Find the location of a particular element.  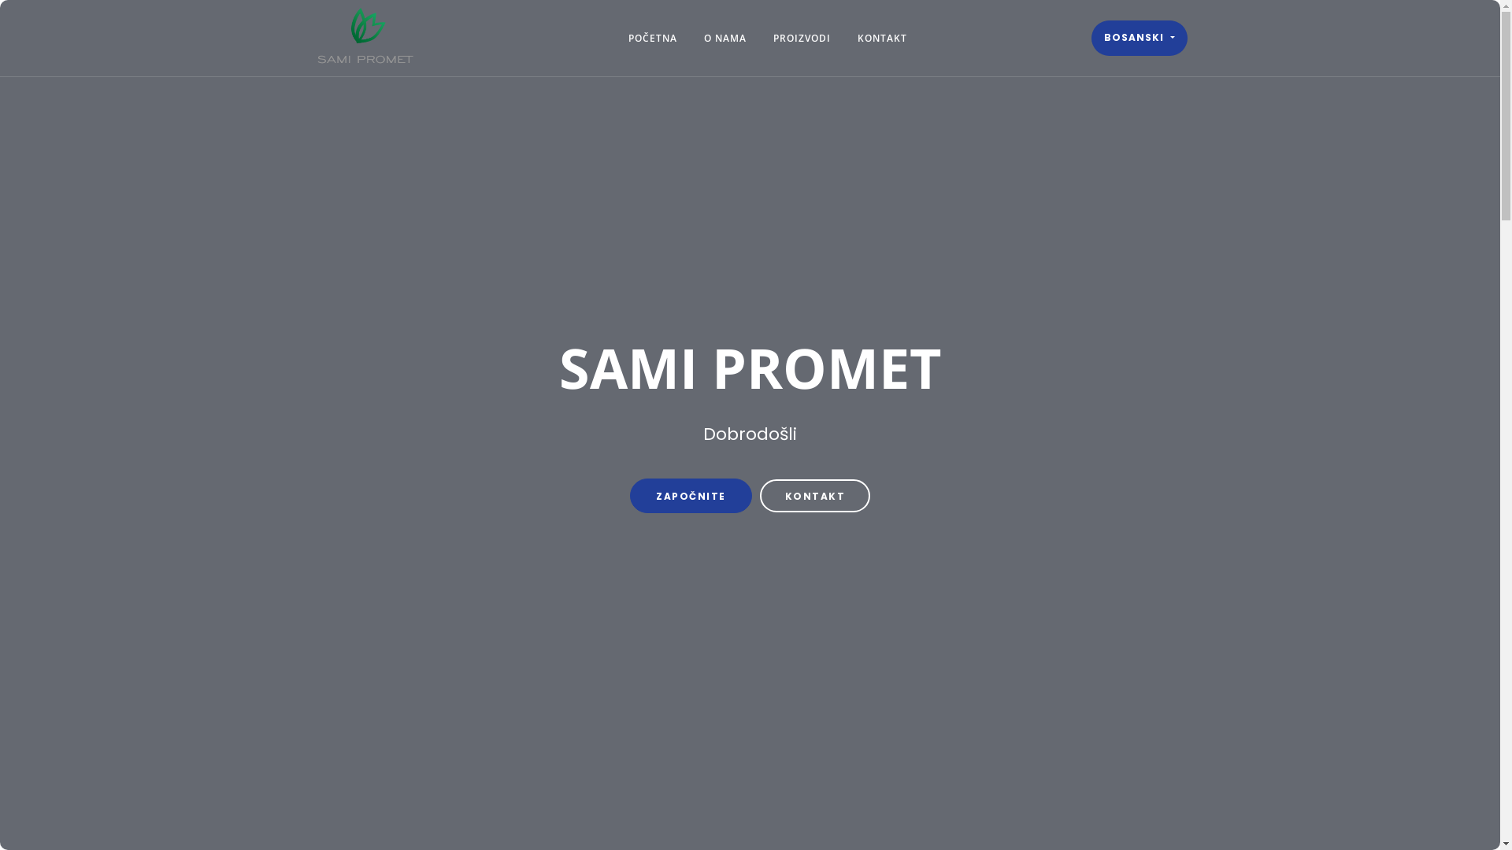

O NAMA is located at coordinates (724, 38).